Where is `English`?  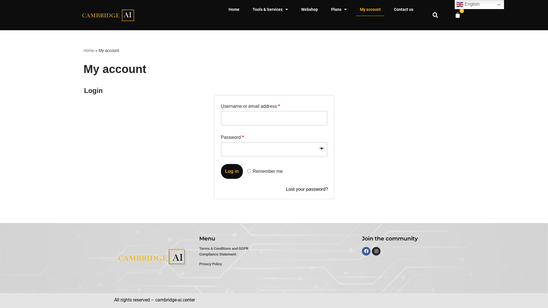
English is located at coordinates (479, 5).